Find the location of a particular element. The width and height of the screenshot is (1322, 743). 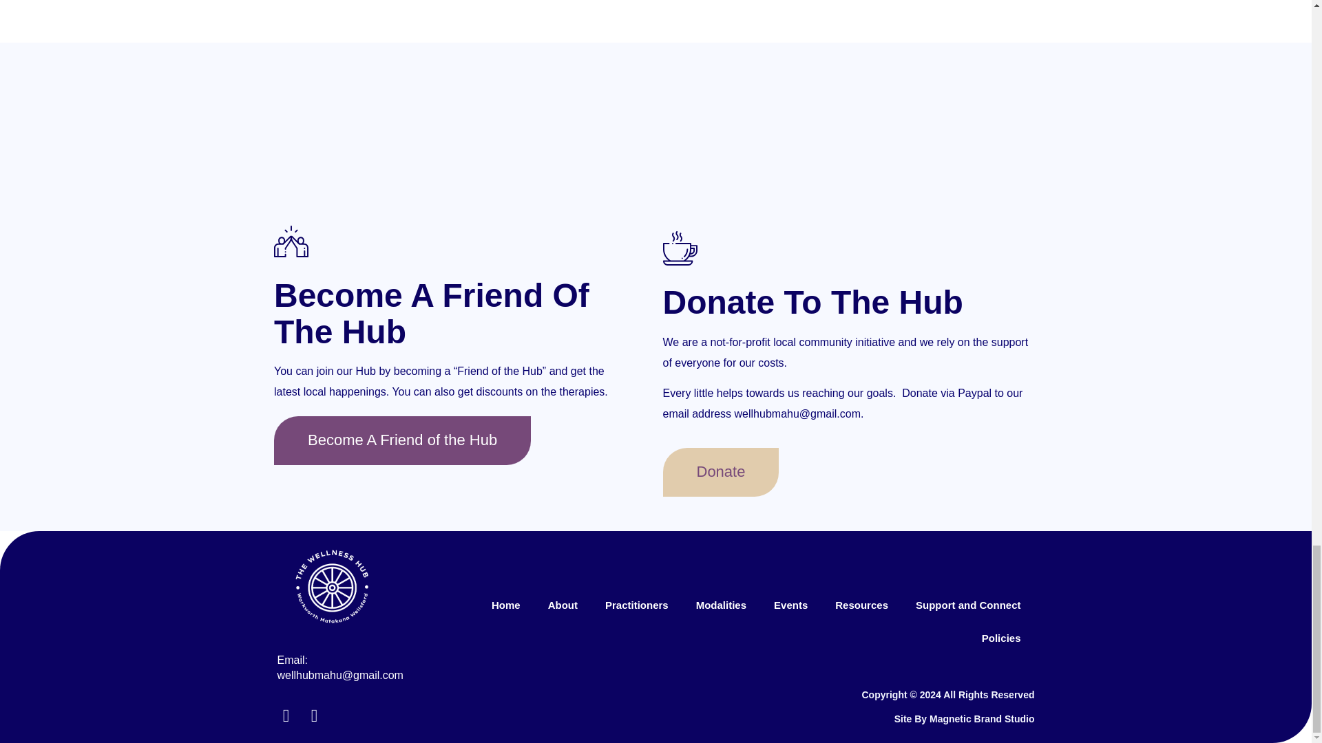

Modalities is located at coordinates (721, 605).